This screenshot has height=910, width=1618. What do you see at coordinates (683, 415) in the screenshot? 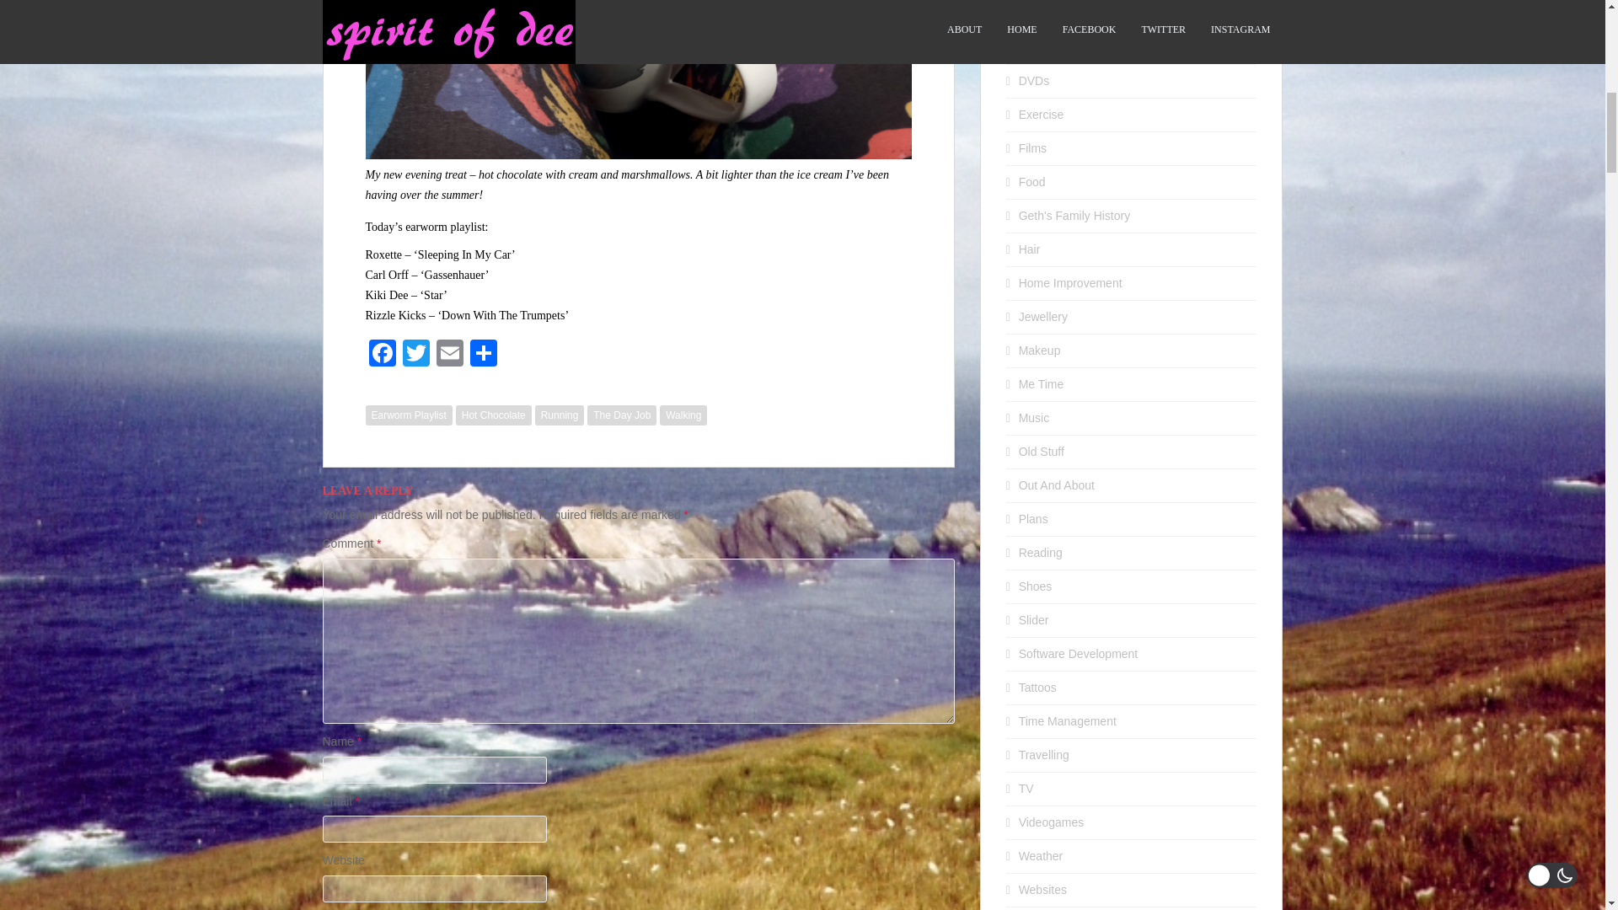
I see `Walking` at bounding box center [683, 415].